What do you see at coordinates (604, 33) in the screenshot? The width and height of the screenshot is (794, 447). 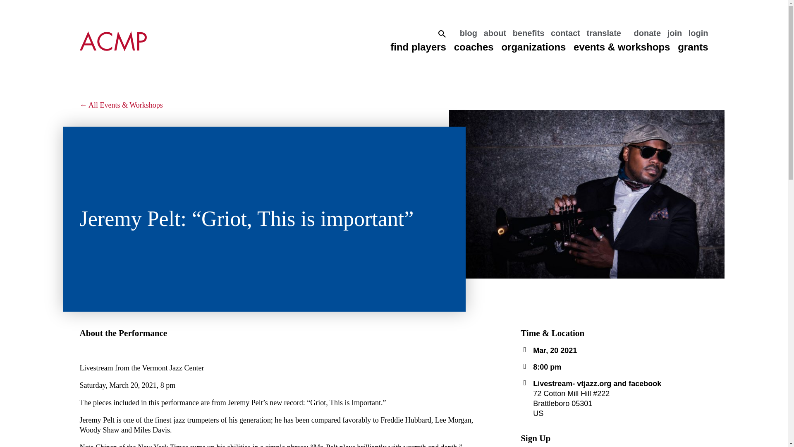 I see `translate` at bounding box center [604, 33].